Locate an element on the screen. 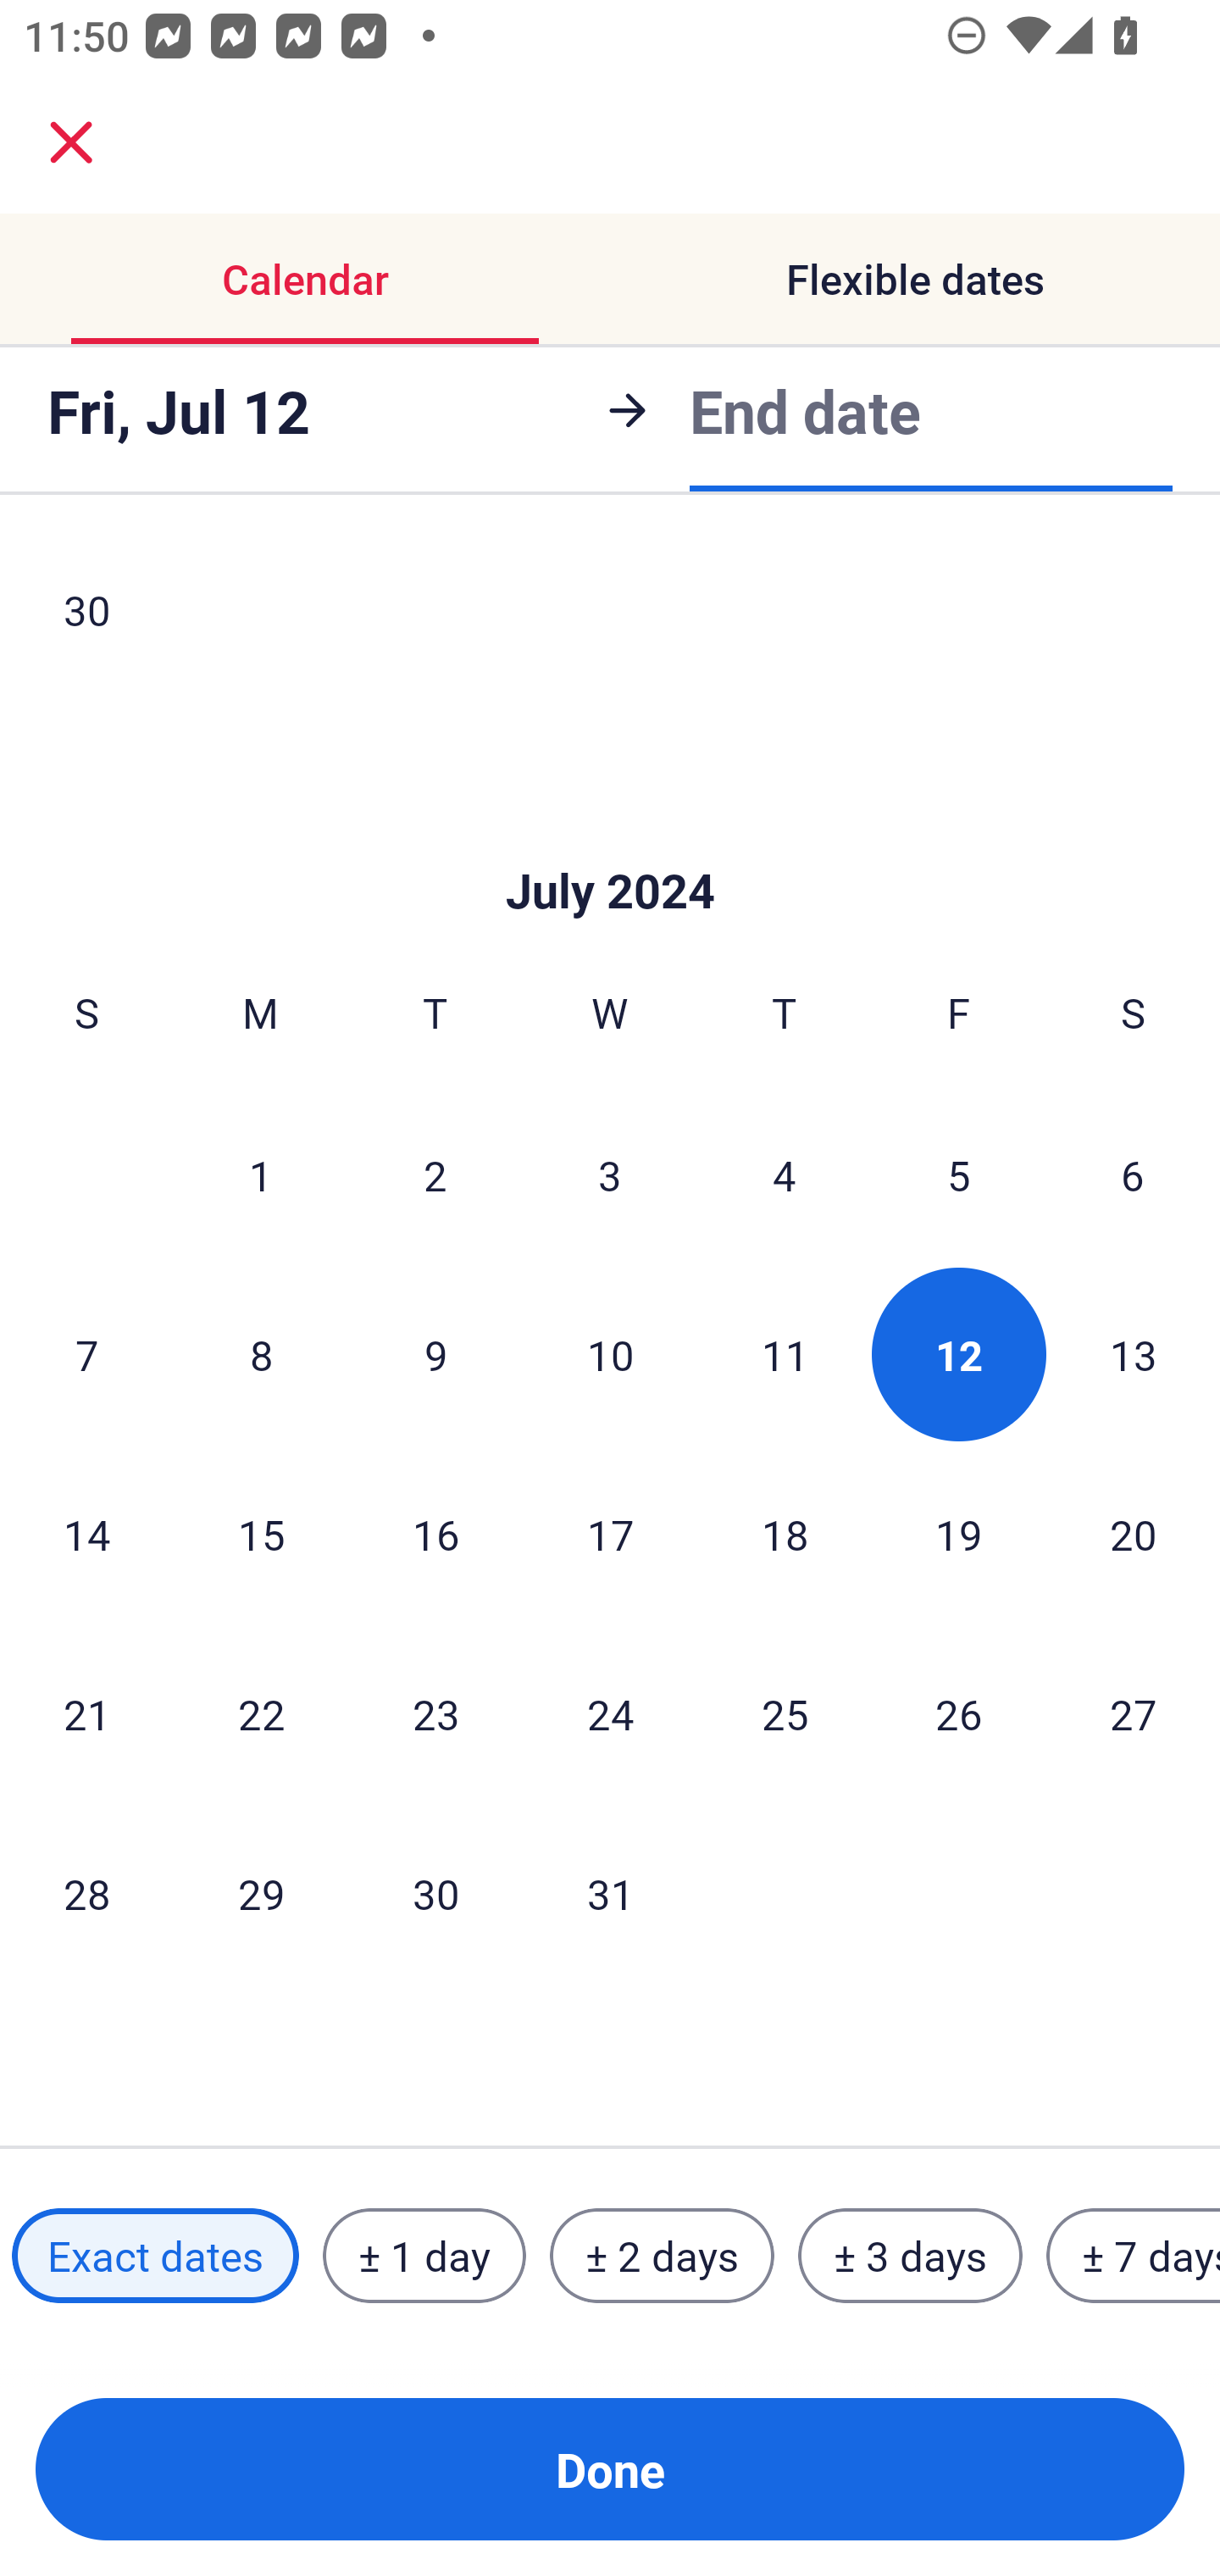 This screenshot has height=2576, width=1220. 6 Saturday, July 6, 2024 is located at coordinates (1133, 1174).